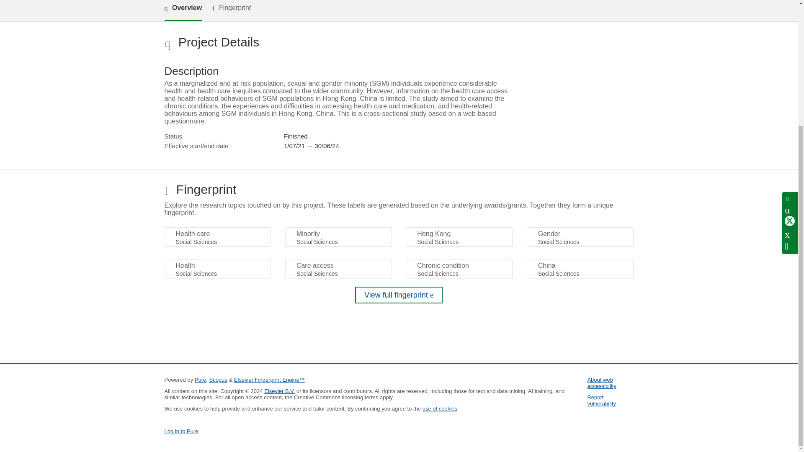 This screenshot has width=804, height=452. What do you see at coordinates (399, 295) in the screenshot?
I see `View full fingerprint` at bounding box center [399, 295].